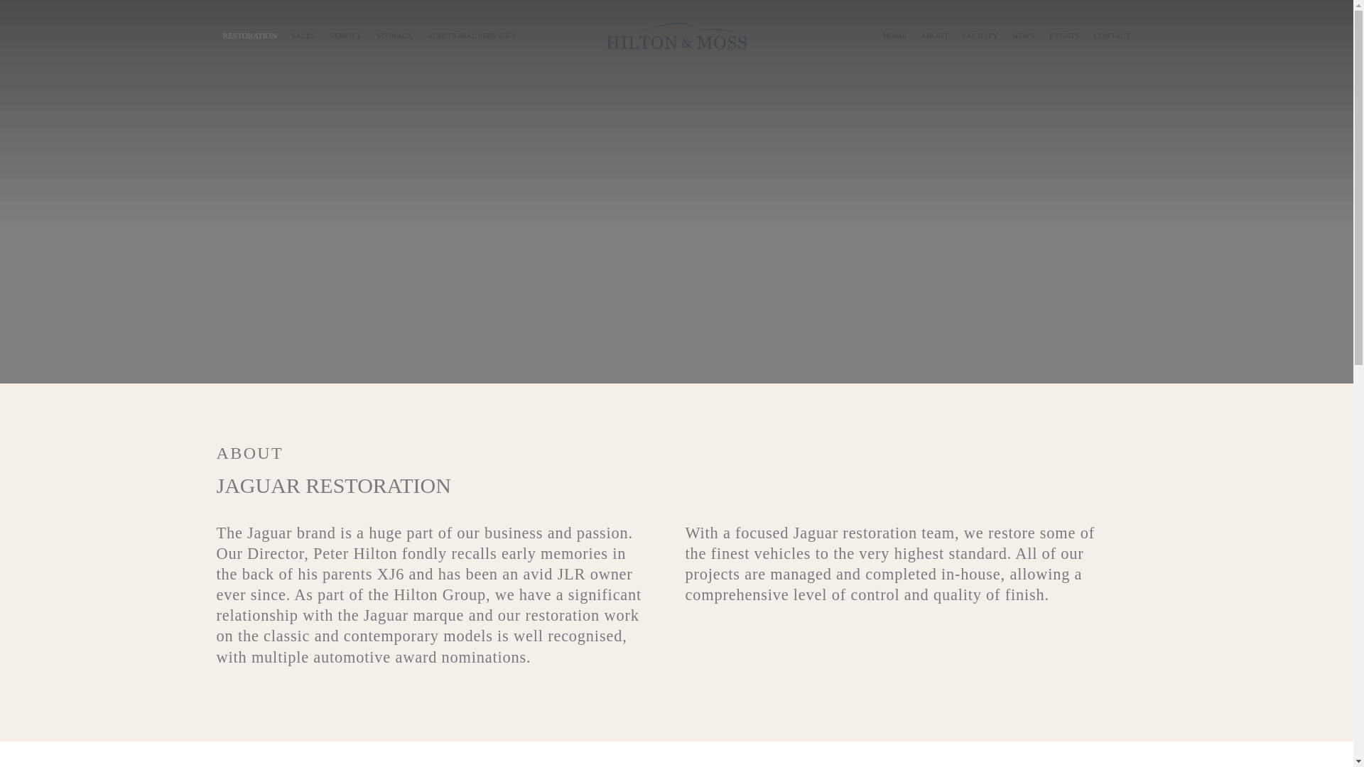 Image resolution: width=1364 pixels, height=767 pixels. Describe the element at coordinates (470, 36) in the screenshot. I see `ADDITIONAL SERVICES` at that location.